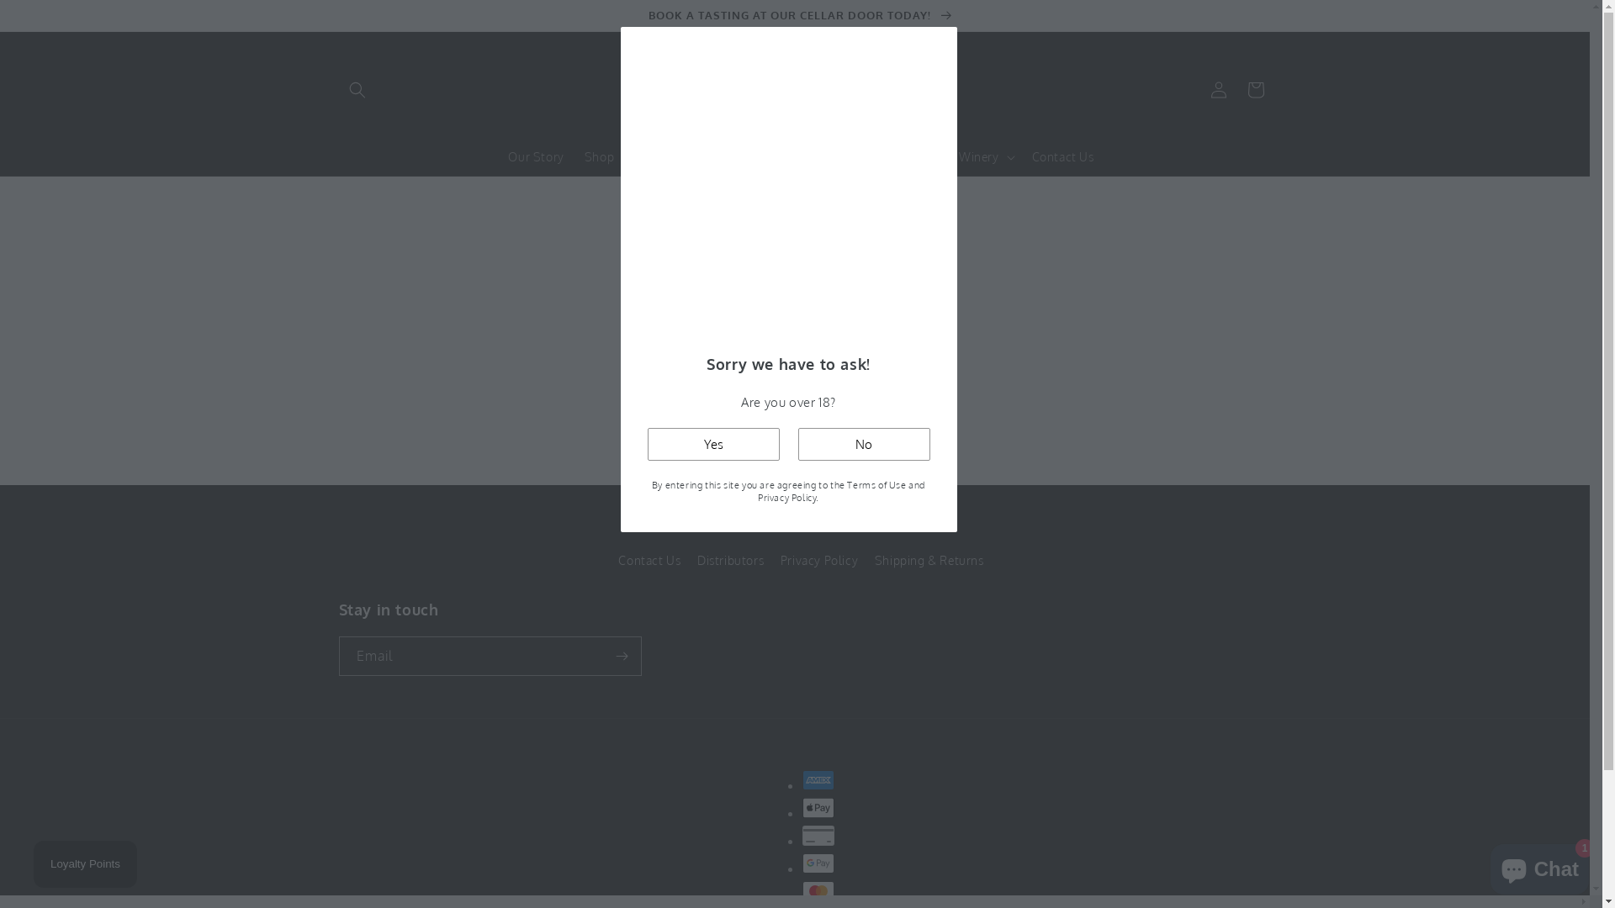 This screenshot has width=1615, height=908. What do you see at coordinates (1218, 90) in the screenshot?
I see `Log in` at bounding box center [1218, 90].